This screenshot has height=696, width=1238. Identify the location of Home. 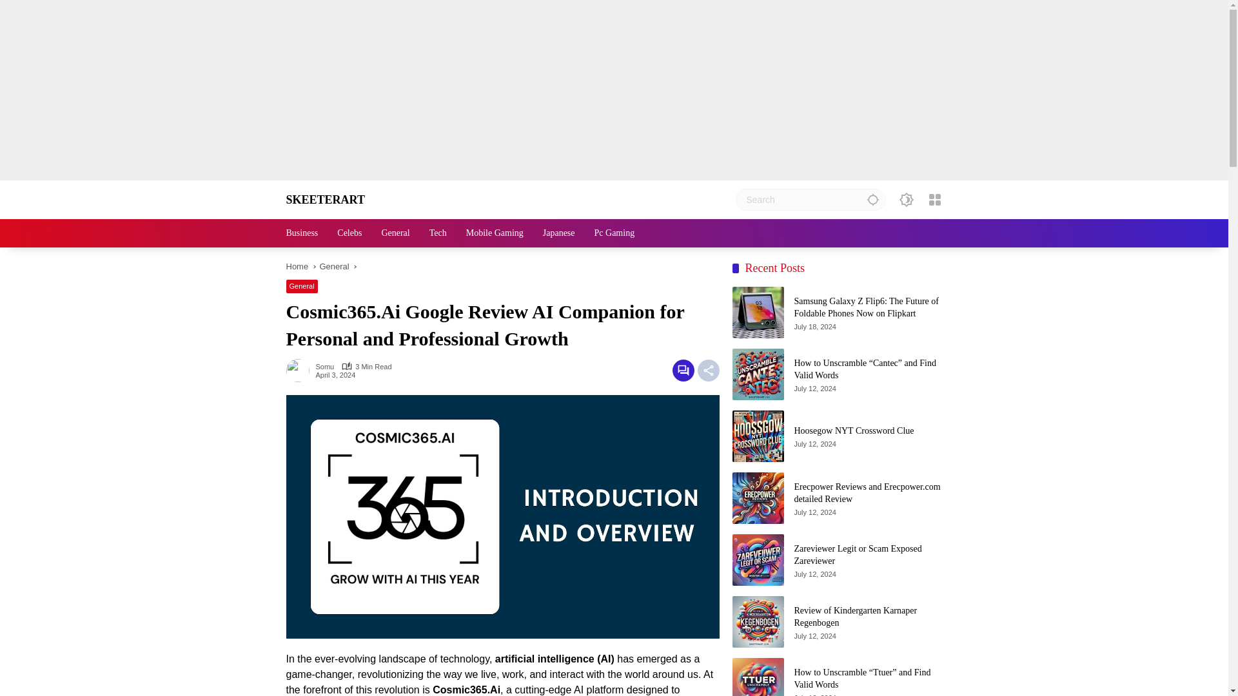
(297, 267).